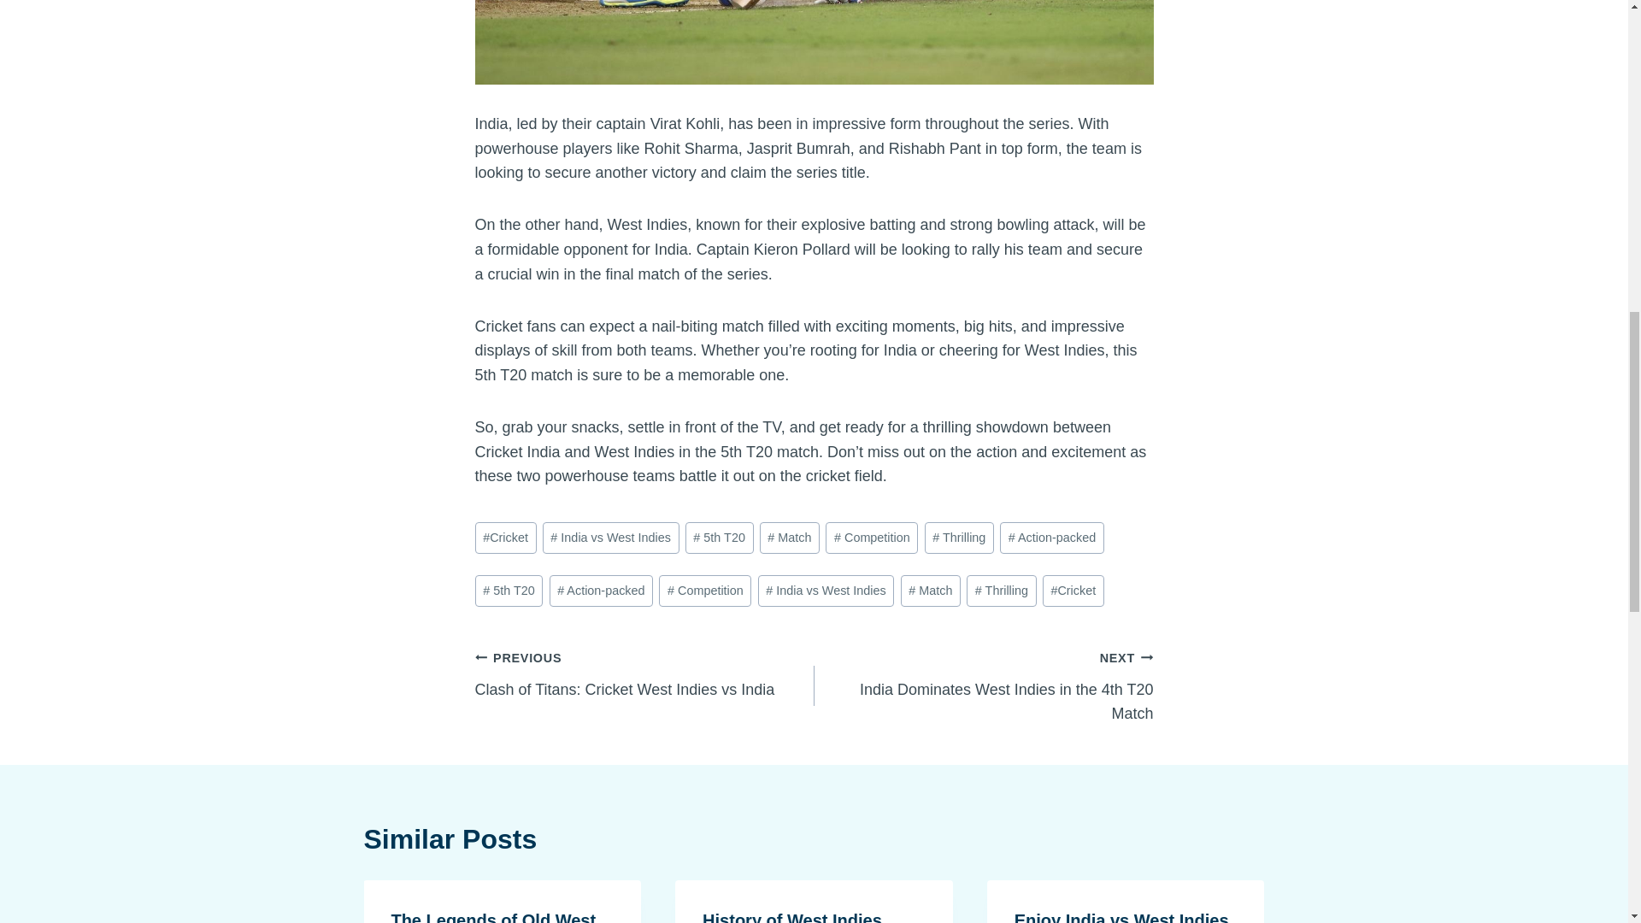  Describe the element at coordinates (644, 673) in the screenshot. I see `Cricket` at that location.